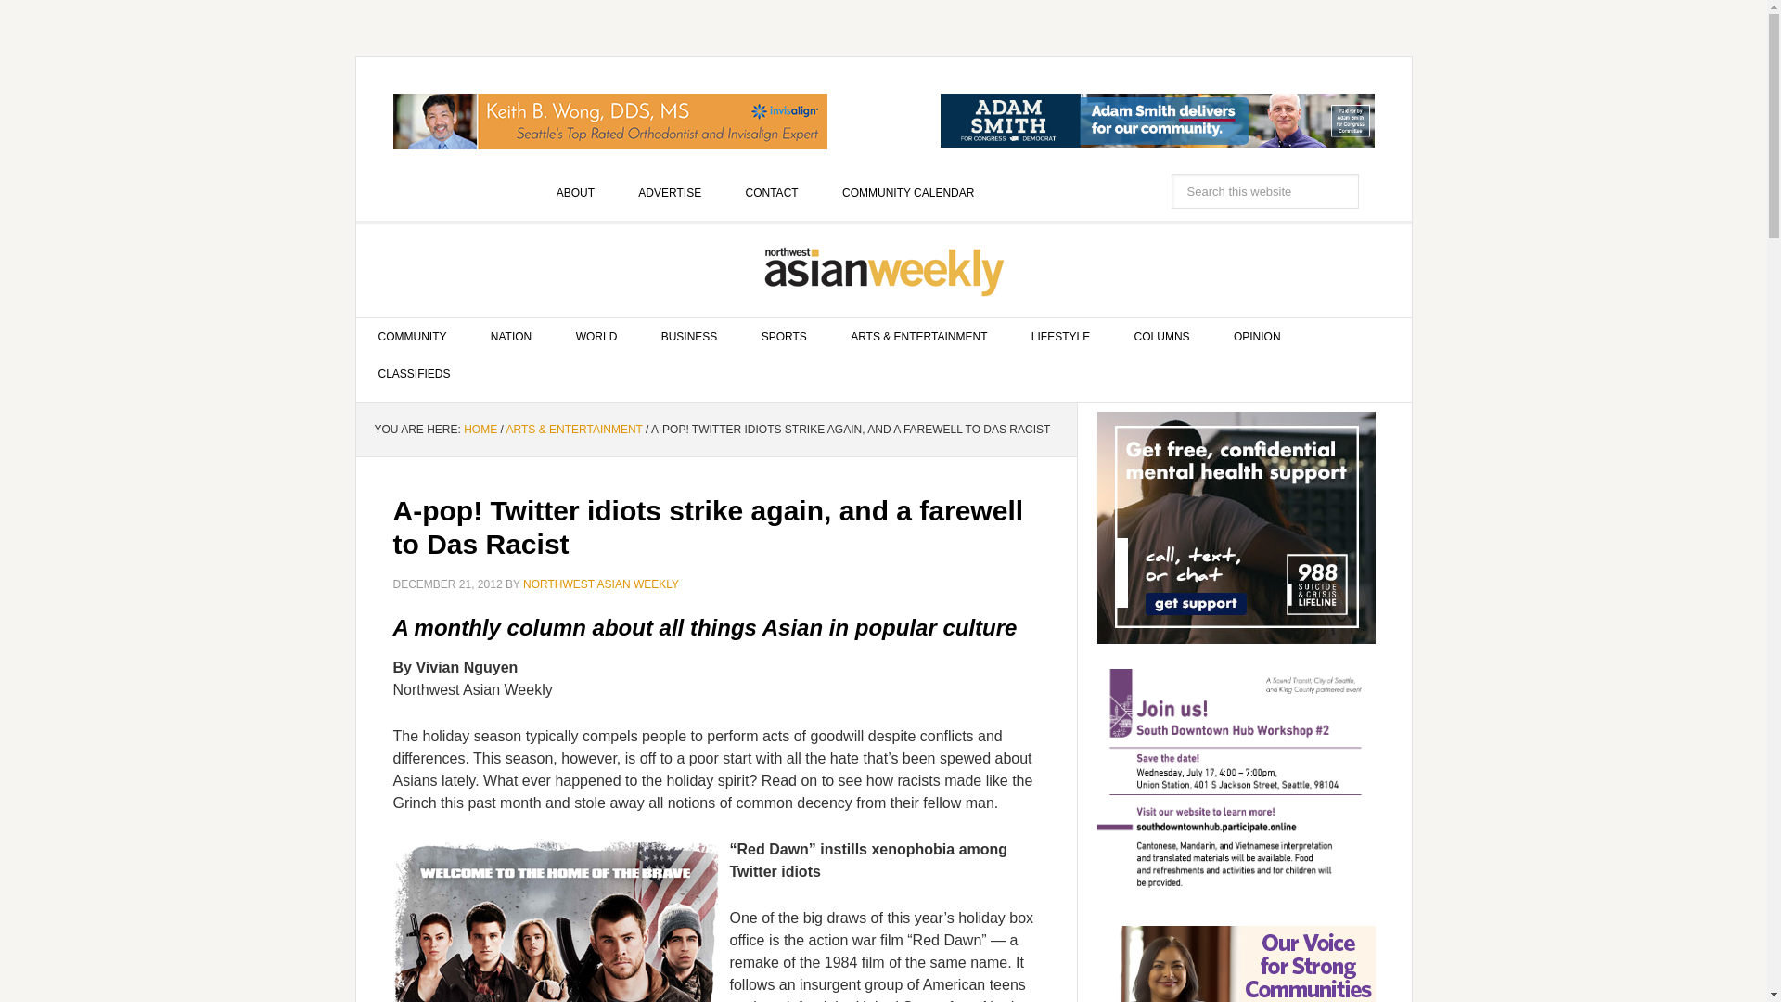  I want to click on COLUMNS, so click(1161, 337).